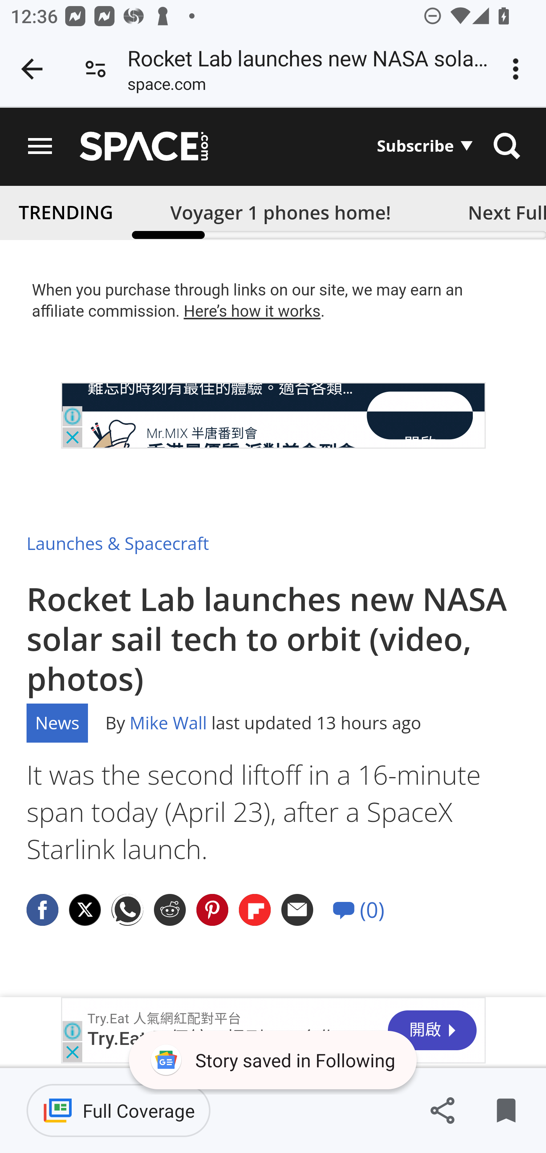 The width and height of the screenshot is (546, 1153). I want to click on Remove from saved stories, so click(506, 1111).